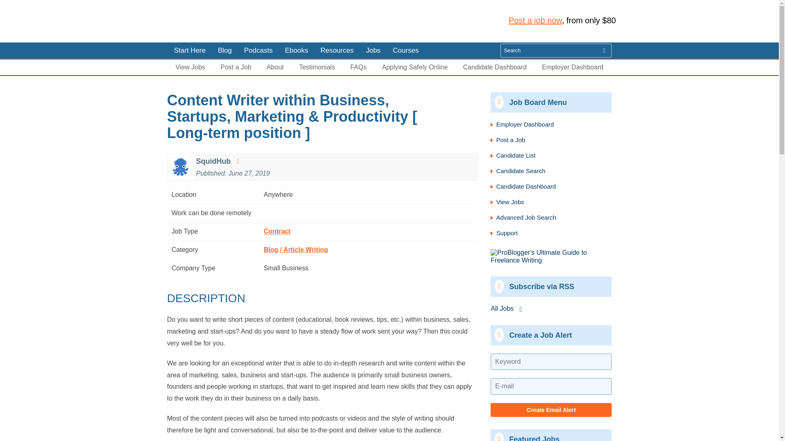  I want to click on About, so click(275, 67).